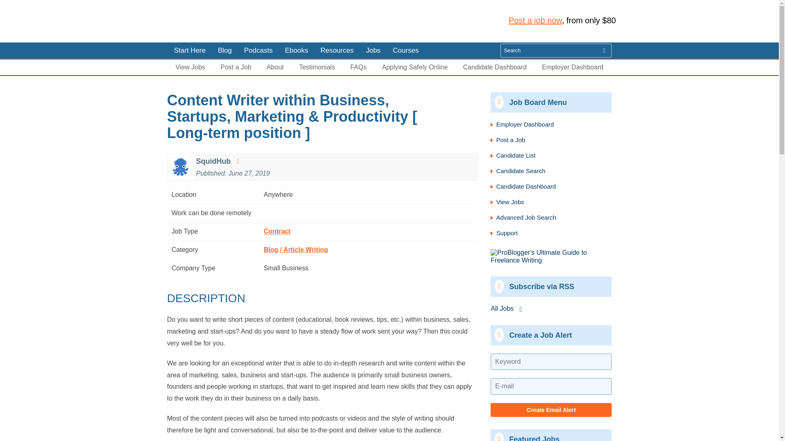  I want to click on About, so click(275, 67).